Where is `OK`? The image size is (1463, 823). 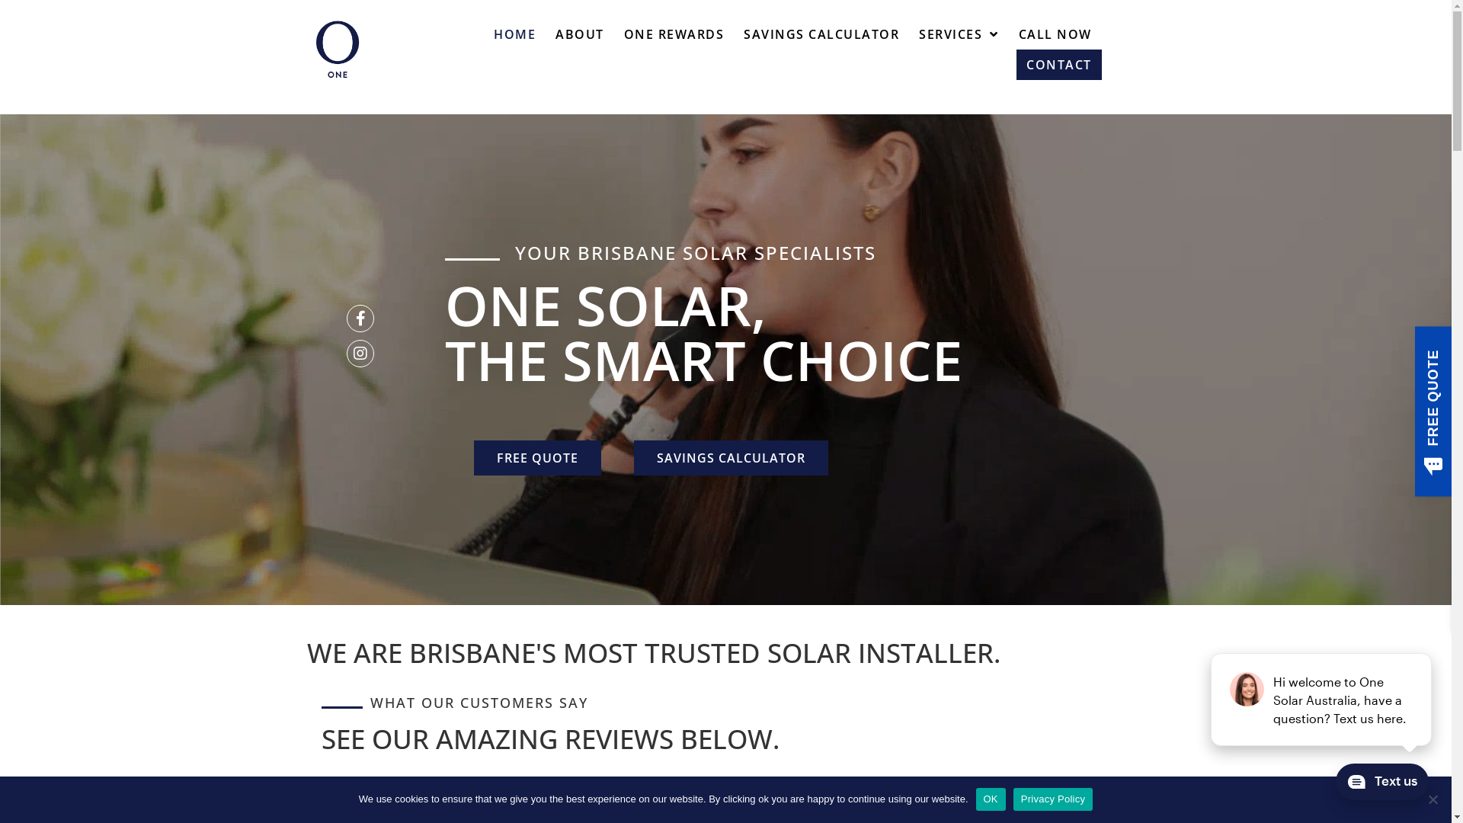 OK is located at coordinates (991, 799).